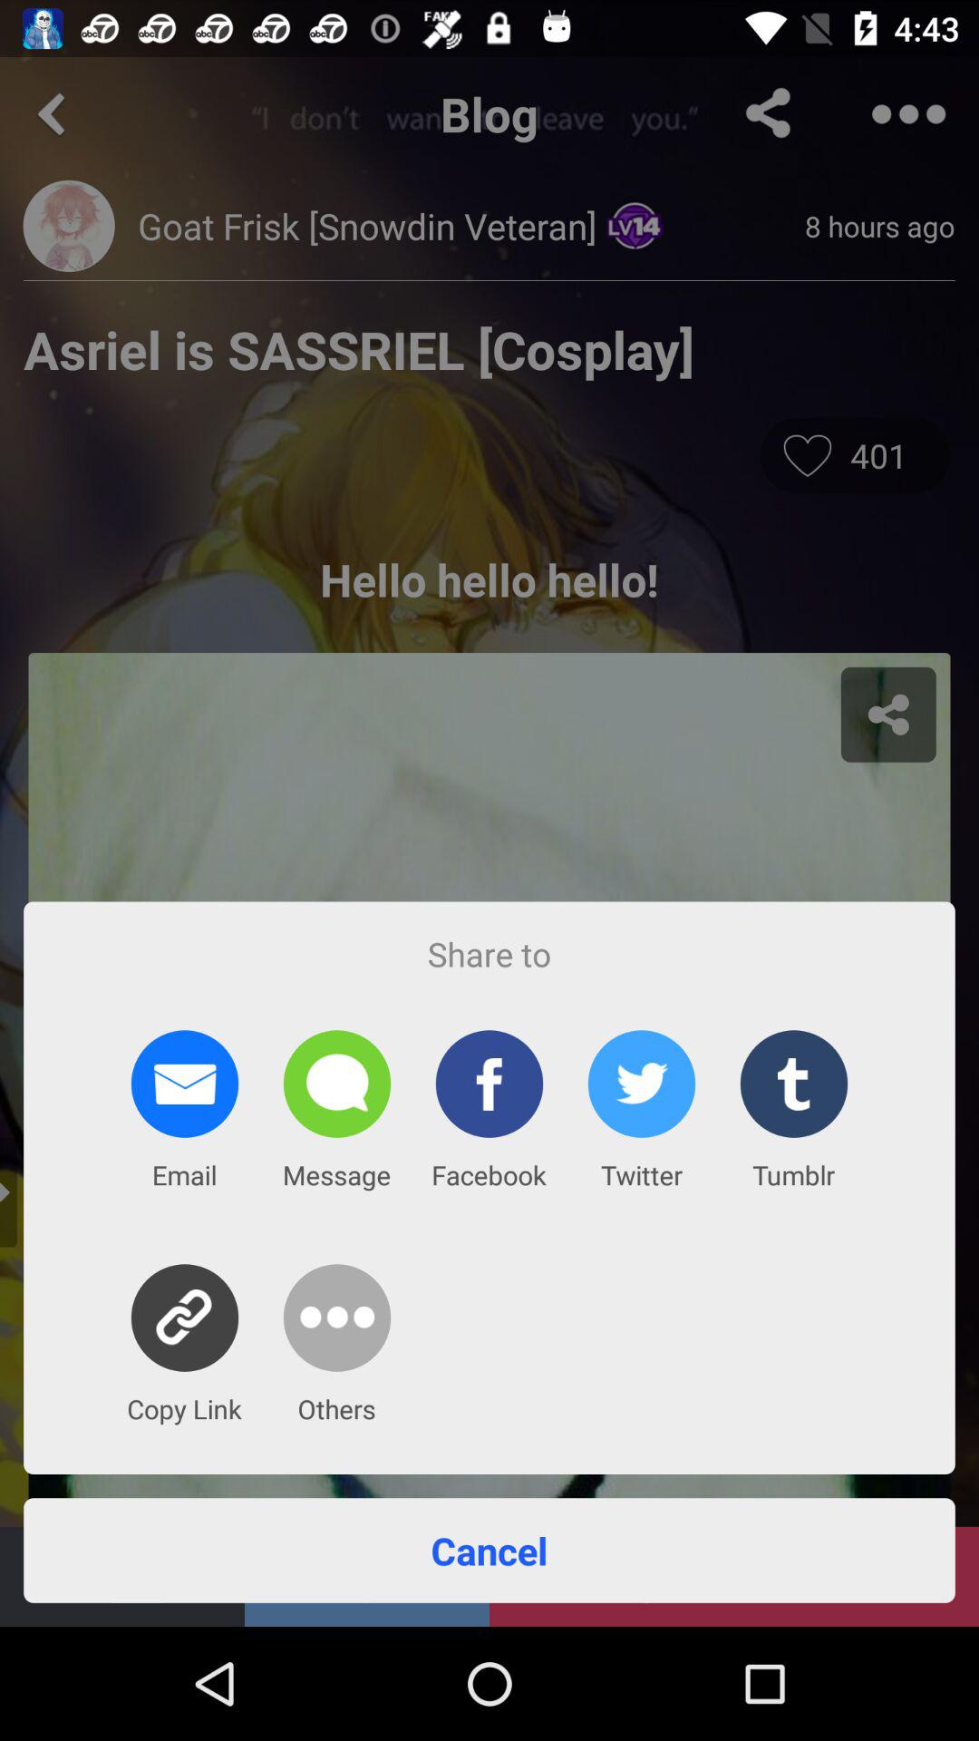 Image resolution: width=979 pixels, height=1741 pixels. What do you see at coordinates (185, 1317) in the screenshot?
I see `click on copy link button` at bounding box center [185, 1317].